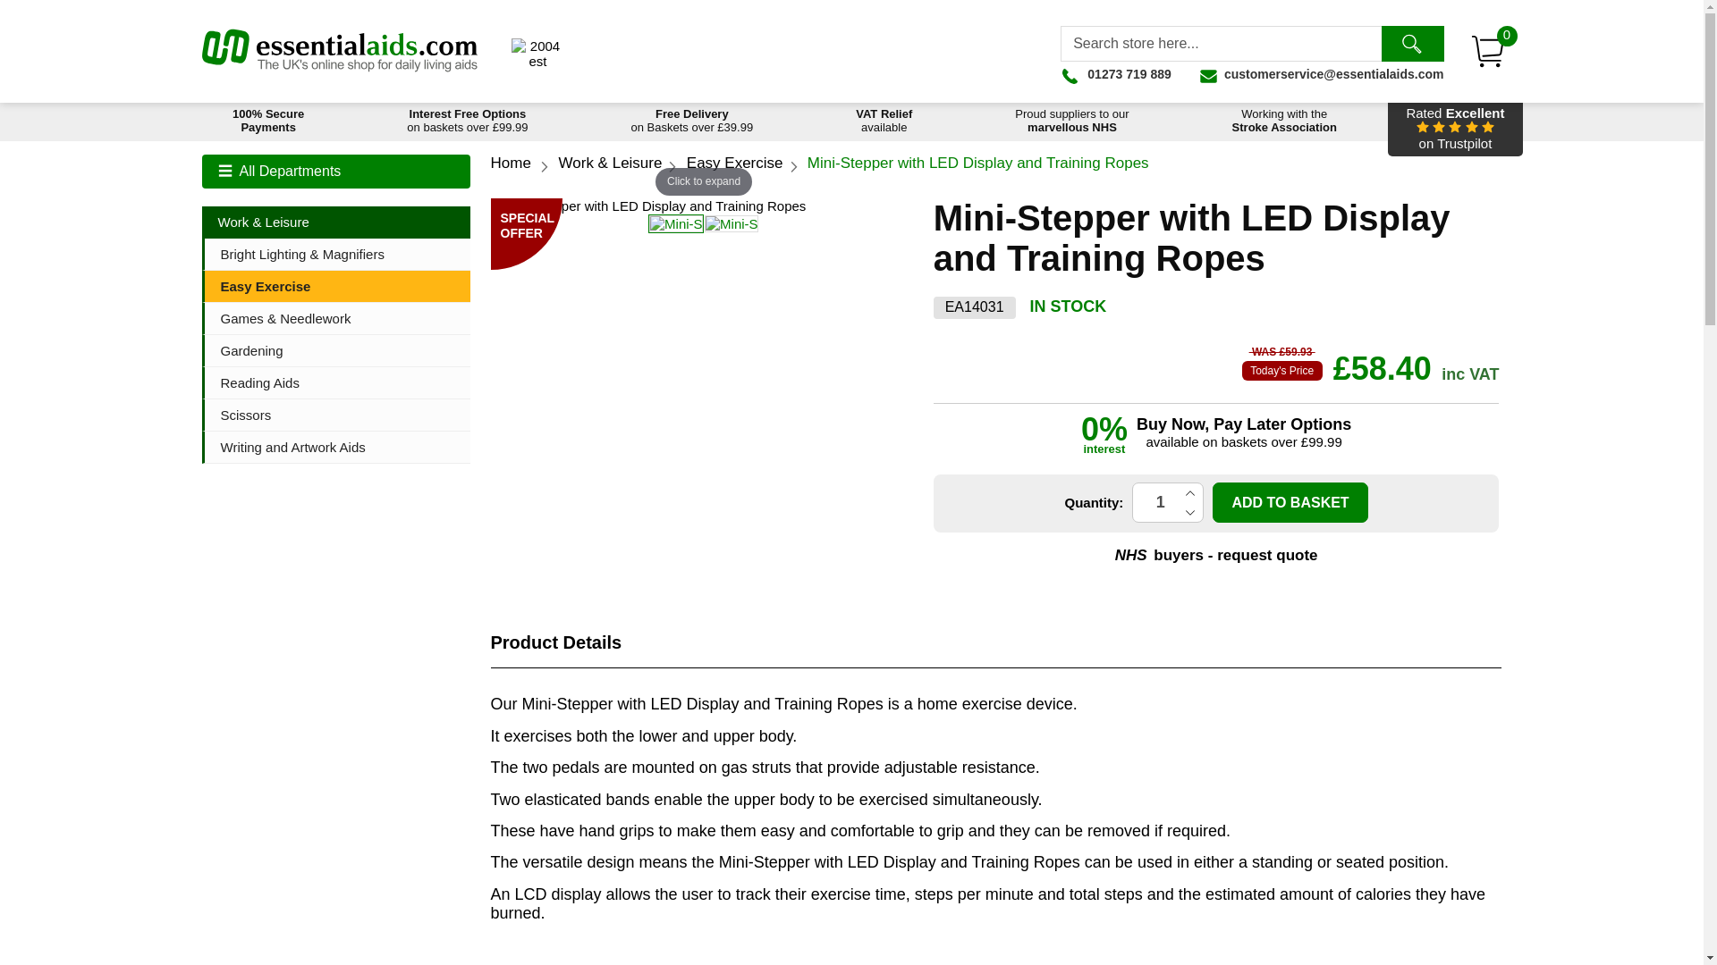 The width and height of the screenshot is (1717, 965). Describe the element at coordinates (1167, 502) in the screenshot. I see `Quantity:` at that location.